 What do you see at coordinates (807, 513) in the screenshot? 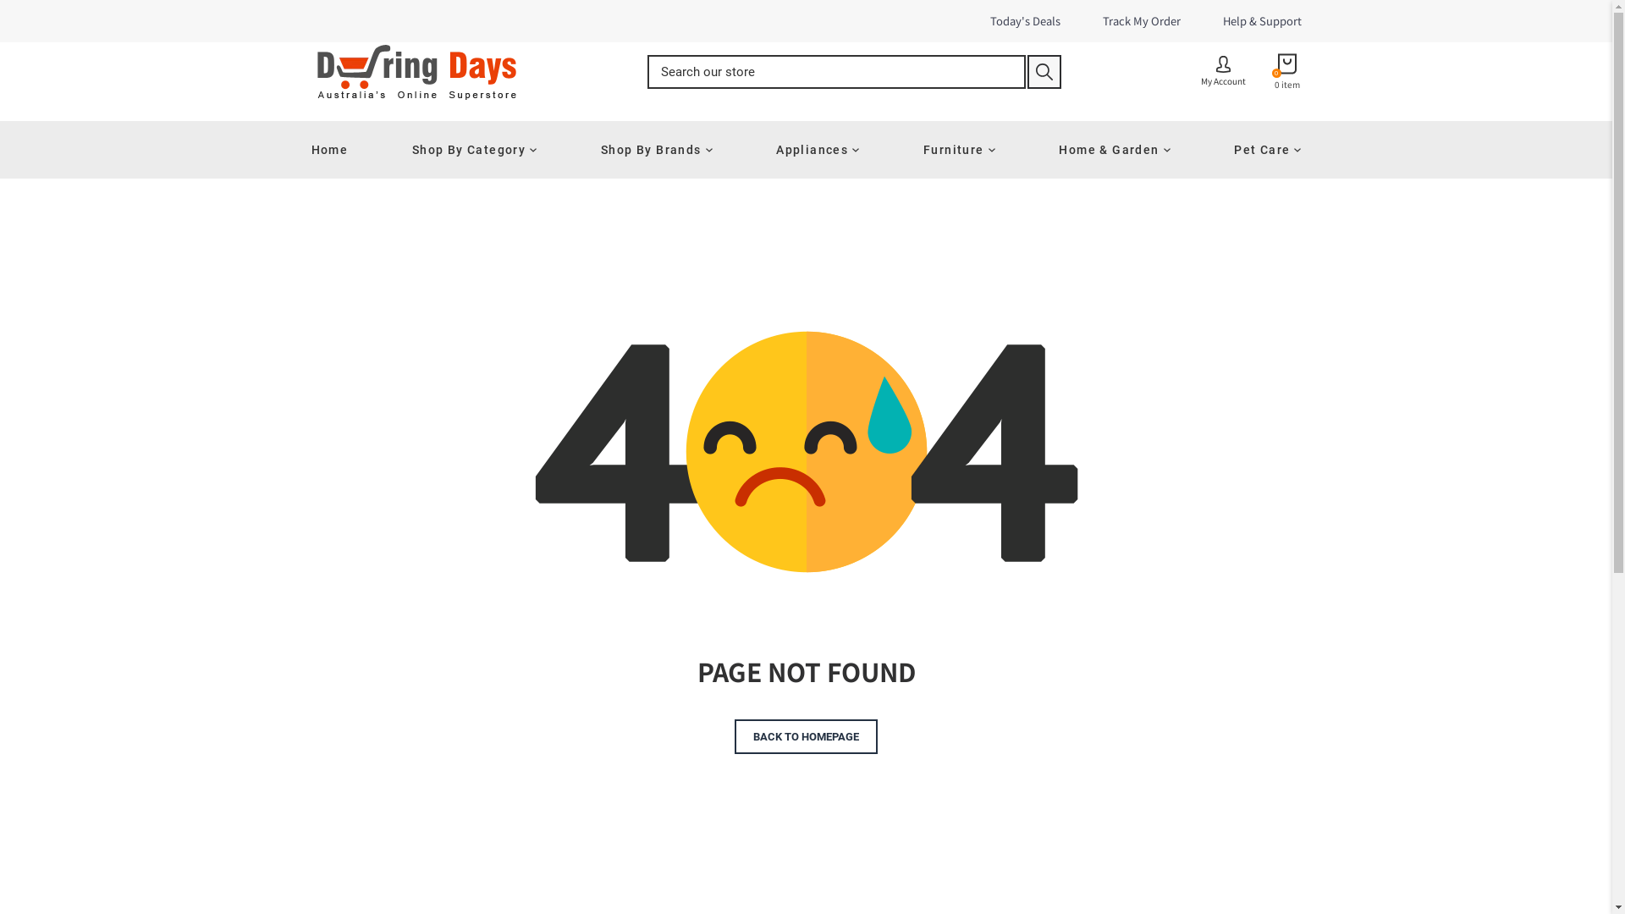
I see `Sign In` at bounding box center [807, 513].